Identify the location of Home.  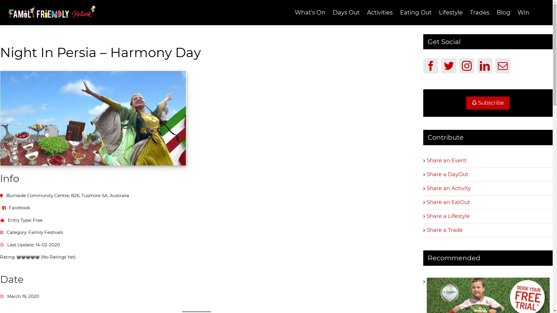
(135, 211).